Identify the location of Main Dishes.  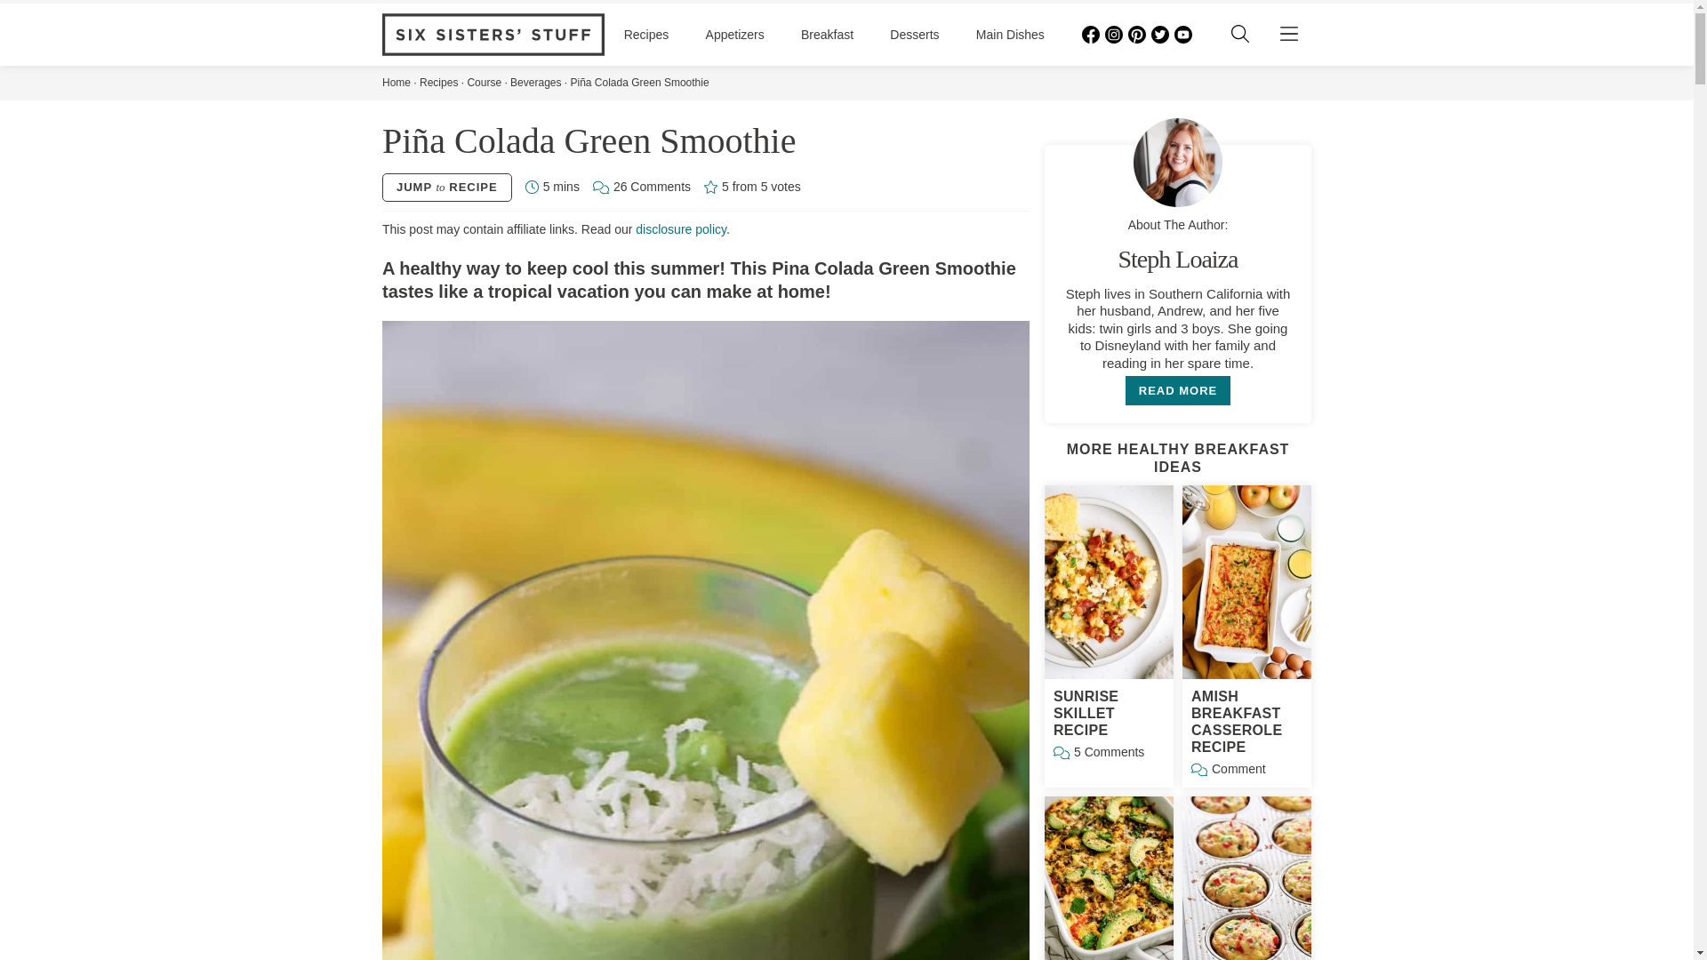
(1010, 35).